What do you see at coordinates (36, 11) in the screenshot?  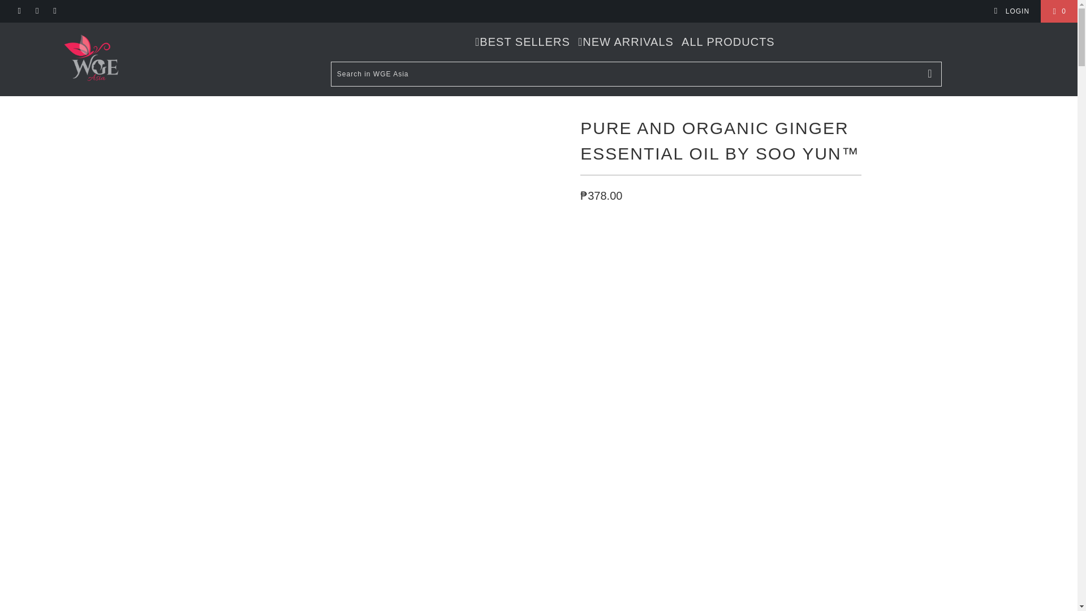 I see `WeGotEverythingPhilippines on Instagram` at bounding box center [36, 11].